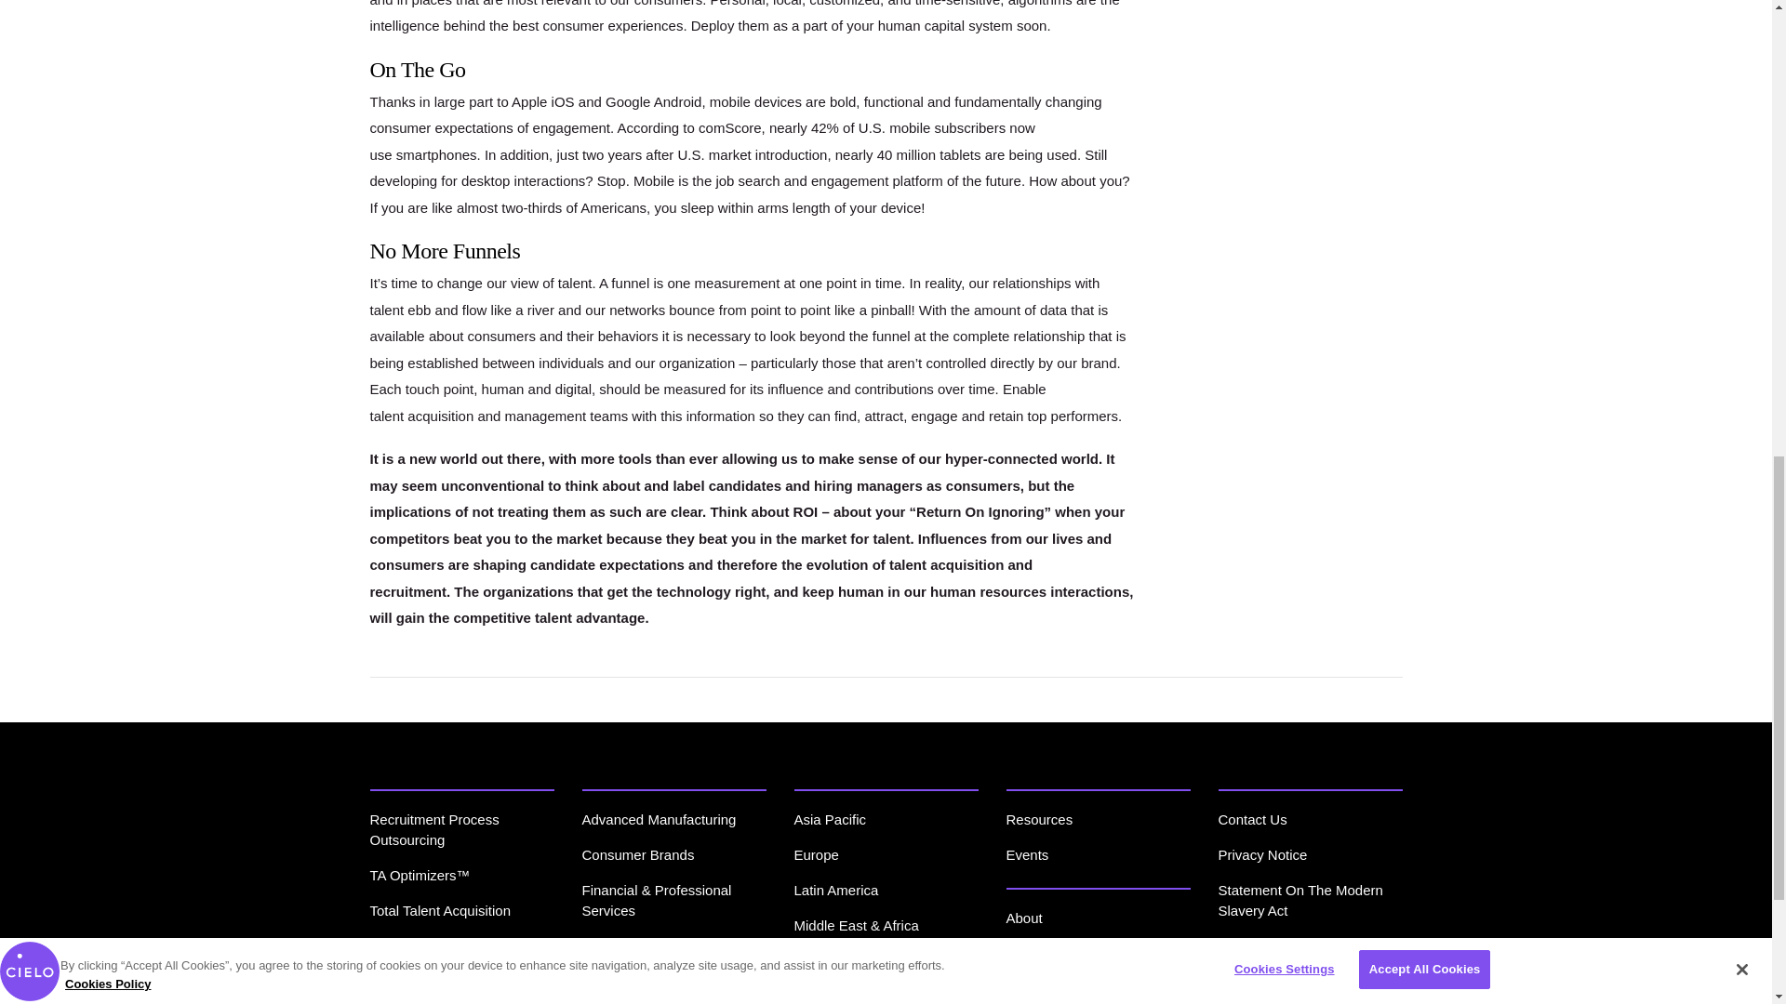 This screenshot has height=1004, width=1786. Describe the element at coordinates (659, 818) in the screenshot. I see `Advanced Manufacturing` at that location.